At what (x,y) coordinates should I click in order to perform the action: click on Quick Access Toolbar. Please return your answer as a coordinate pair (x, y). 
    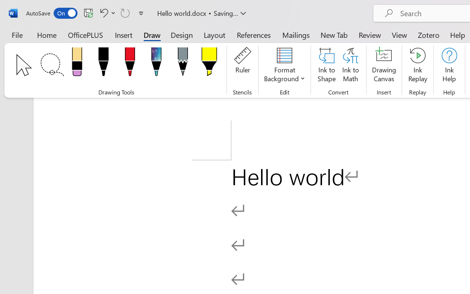
    Looking at the image, I should click on (86, 13).